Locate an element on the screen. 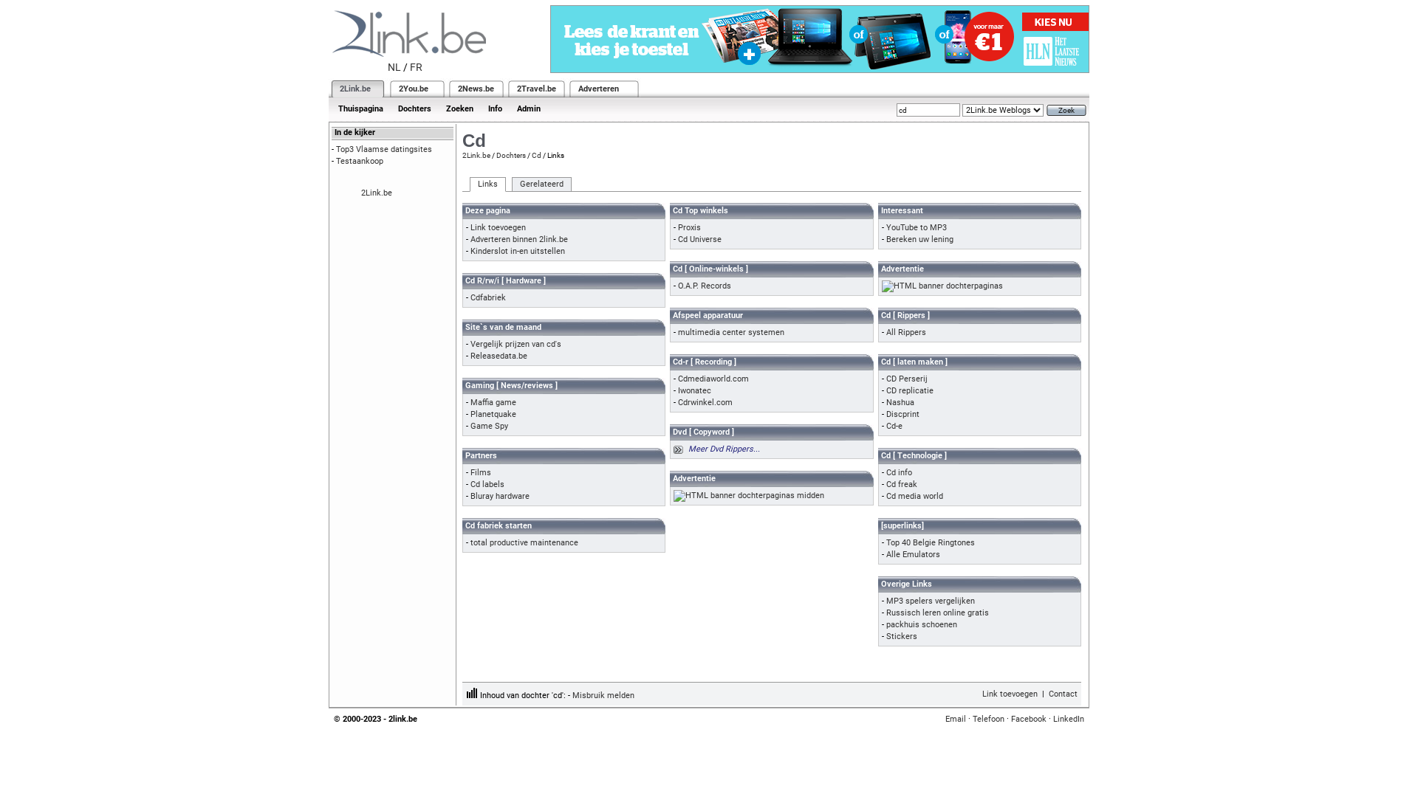  Cdfabriek is located at coordinates (488, 298).